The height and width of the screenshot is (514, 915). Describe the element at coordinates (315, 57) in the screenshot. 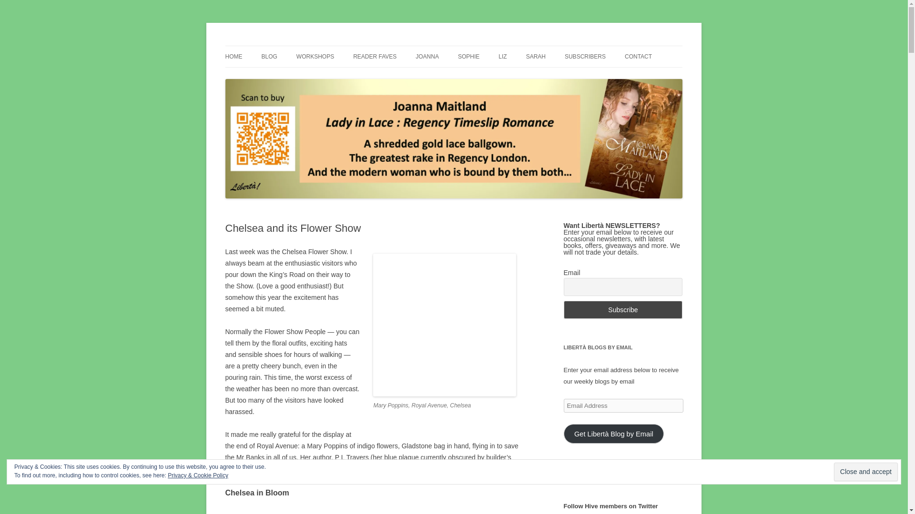

I see `WORKSHOPS` at that location.